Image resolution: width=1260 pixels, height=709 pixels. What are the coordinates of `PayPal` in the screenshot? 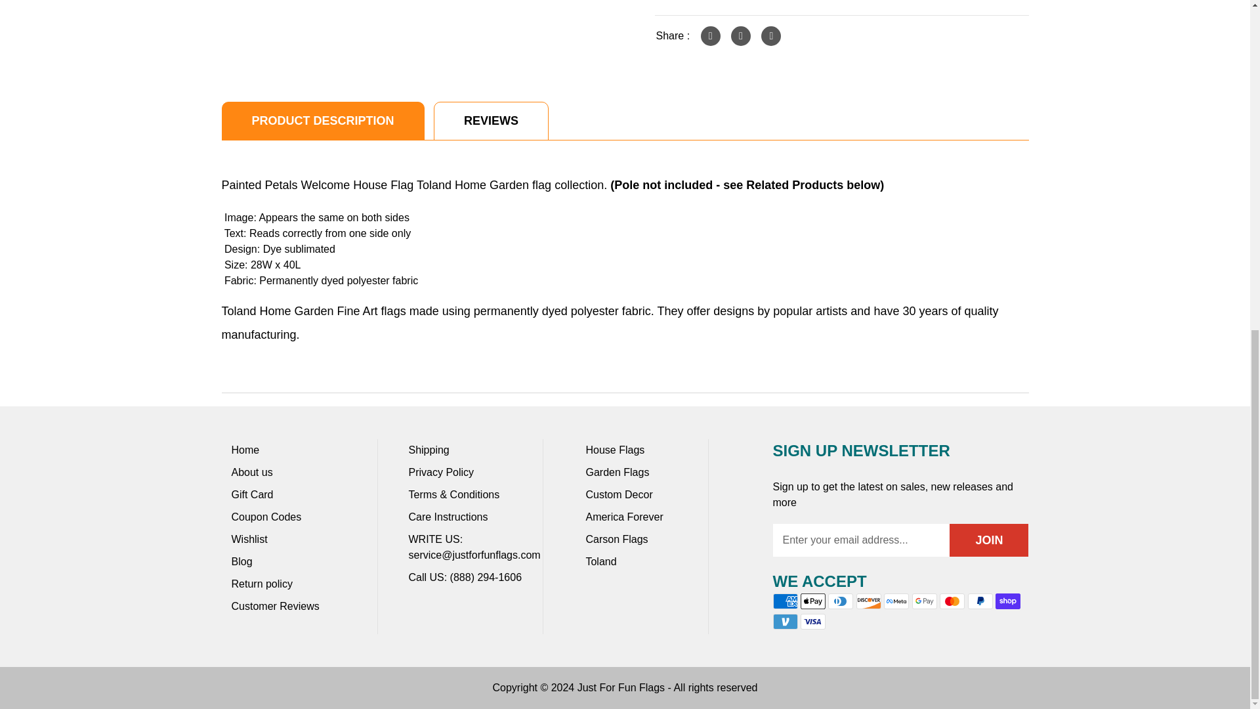 It's located at (980, 601).